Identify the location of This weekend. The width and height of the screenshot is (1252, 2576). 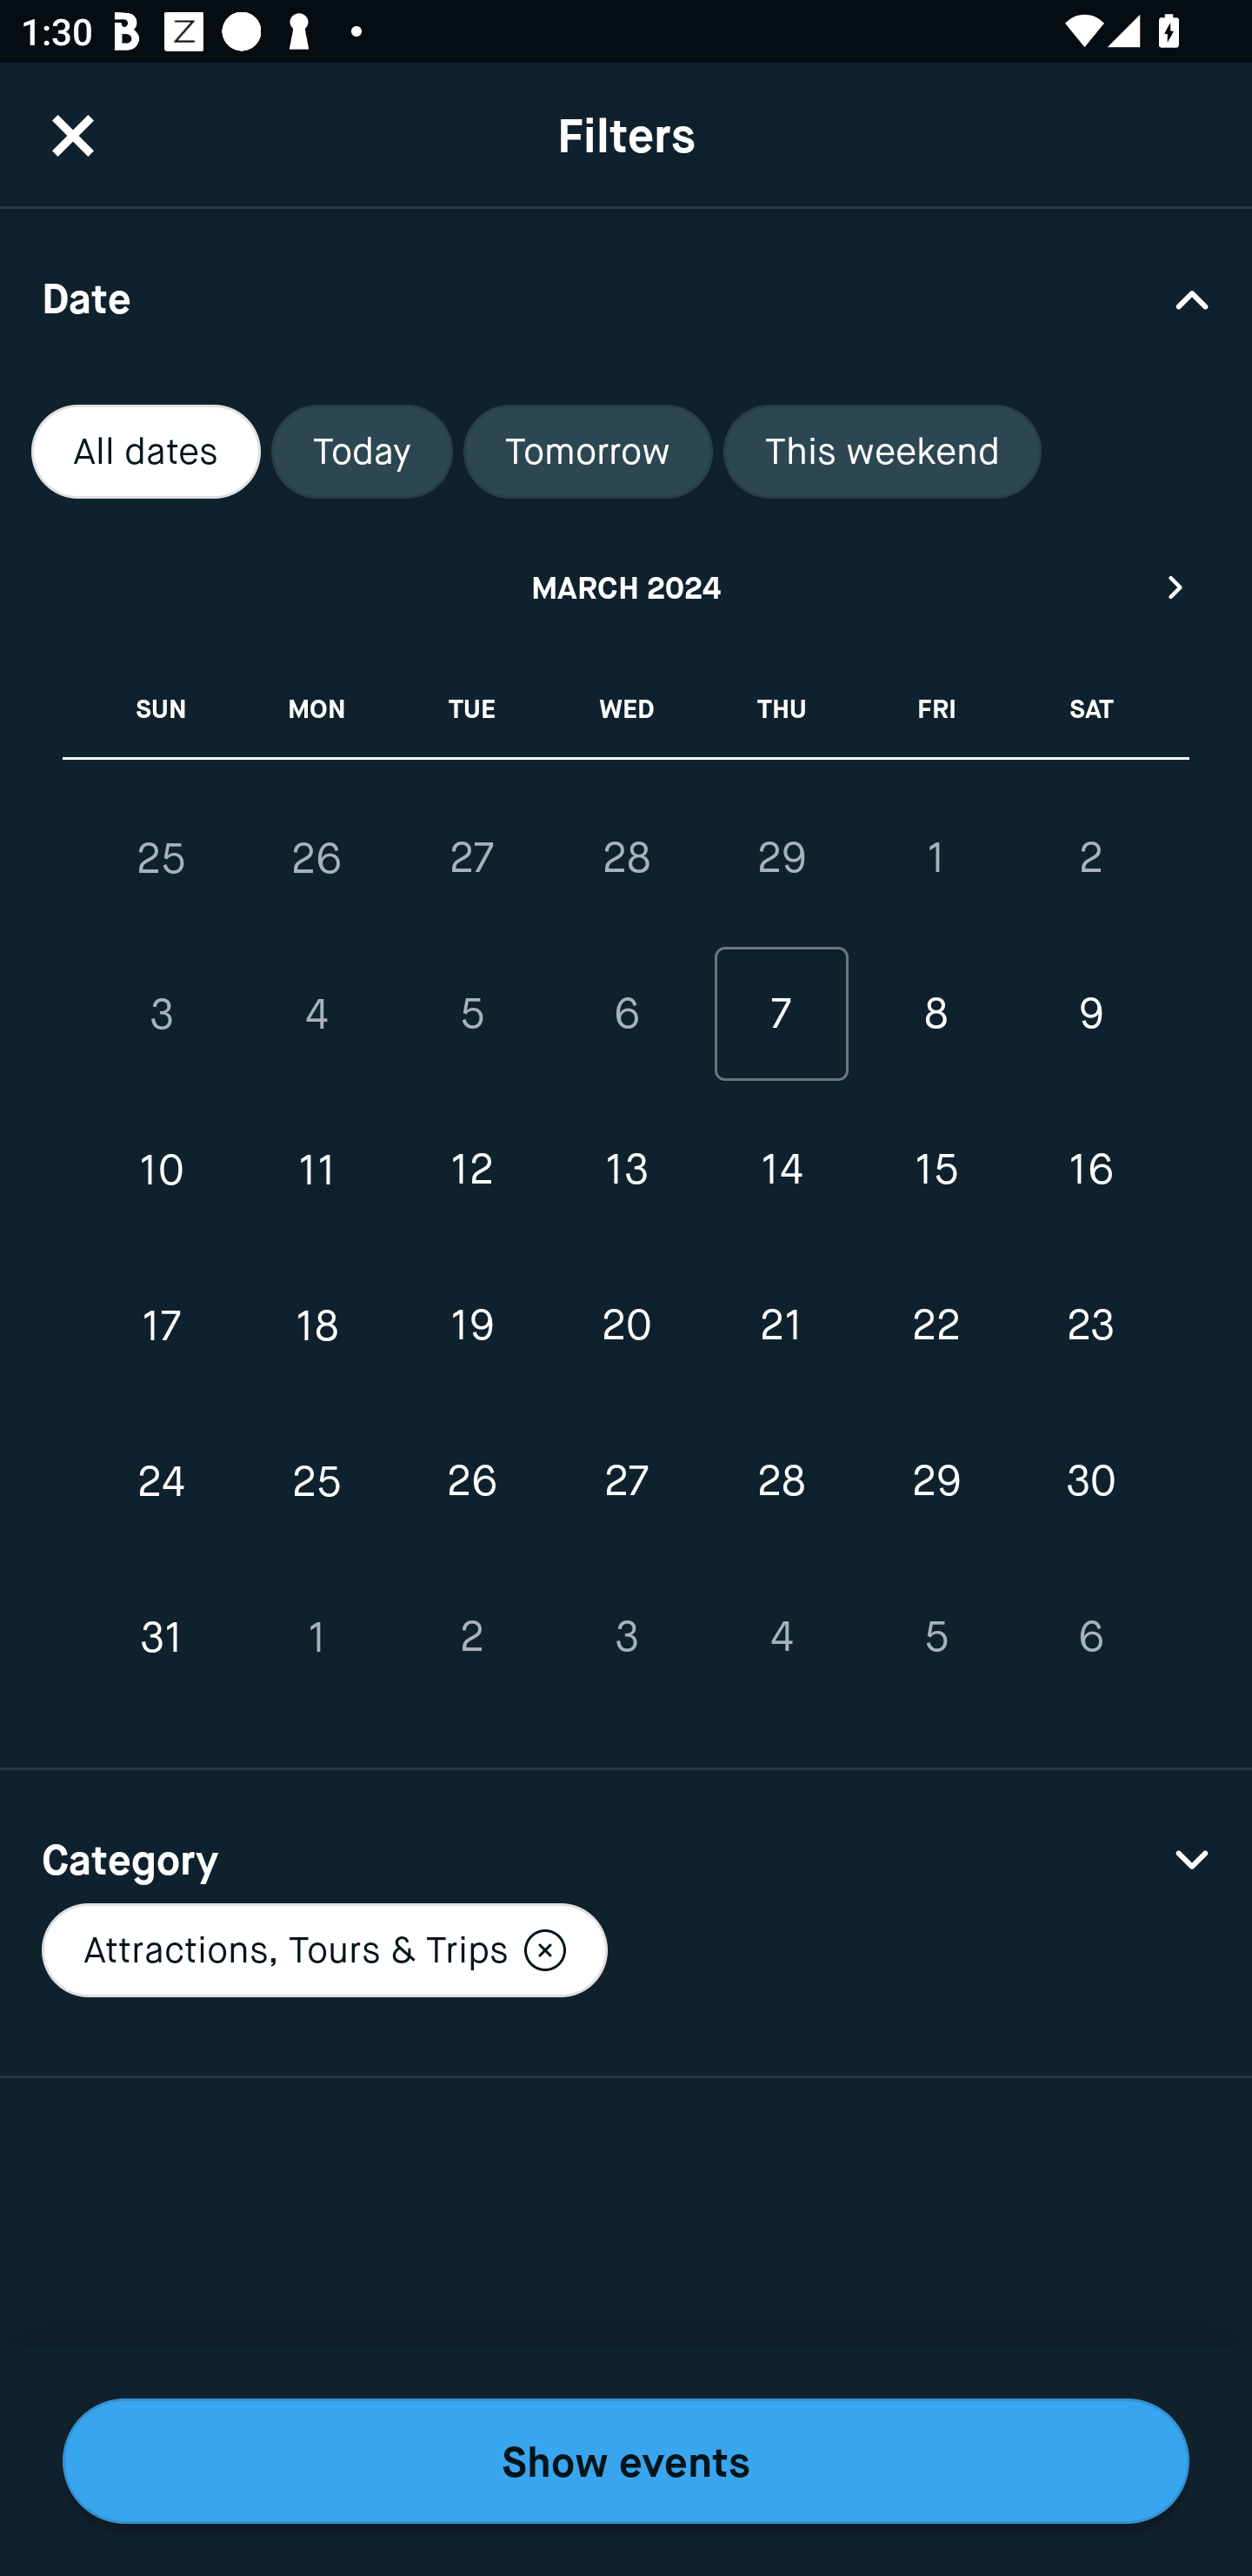
(882, 452).